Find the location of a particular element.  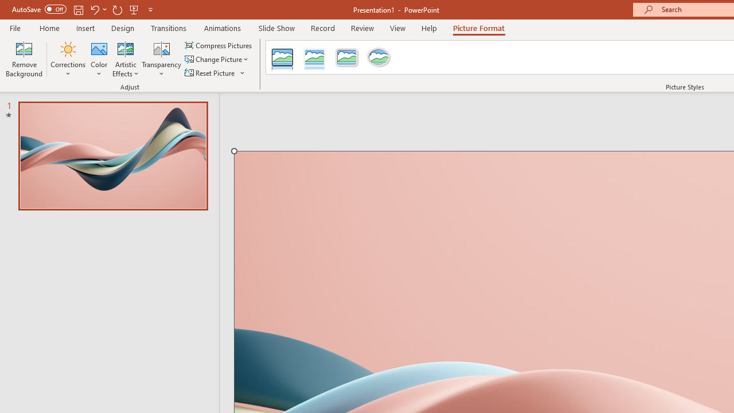

Reflected Bevel, White is located at coordinates (314, 57).